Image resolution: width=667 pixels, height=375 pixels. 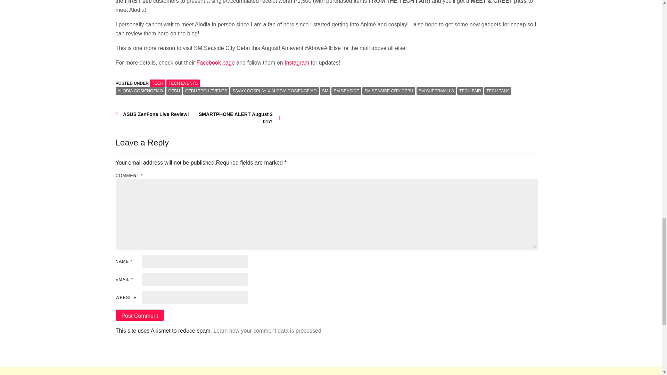 What do you see at coordinates (388, 91) in the screenshot?
I see `SM SEASIDE CITY CEBU` at bounding box center [388, 91].